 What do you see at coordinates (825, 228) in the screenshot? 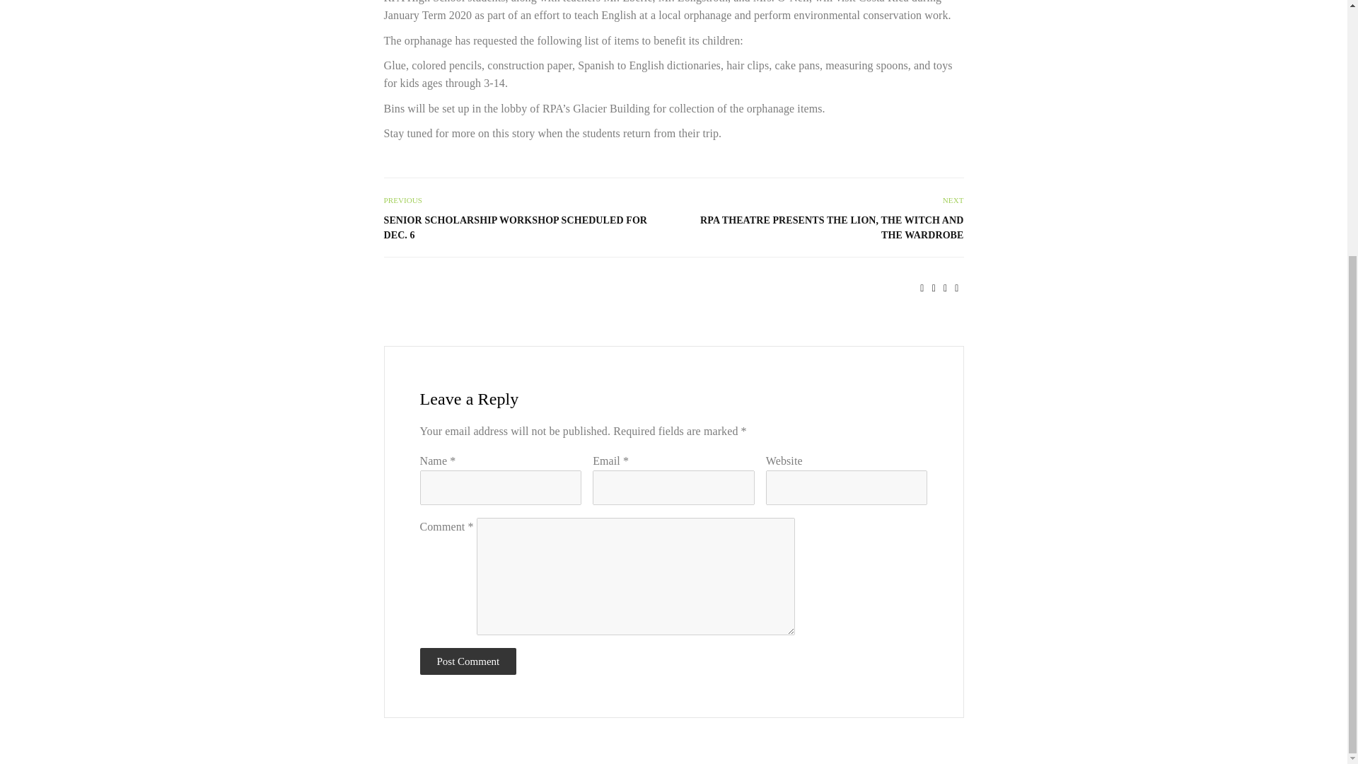
I see `RPA THEATRE PRESENTS THE LION, THE WITCH AND THE WARDROBE` at bounding box center [825, 228].